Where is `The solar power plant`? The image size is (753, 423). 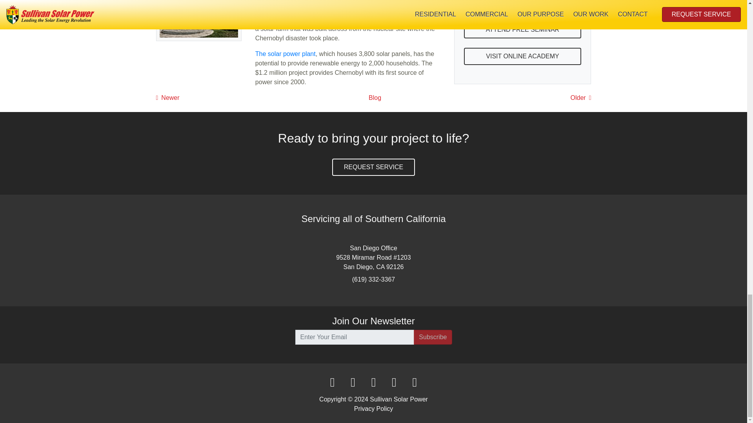
The solar power plant is located at coordinates (285, 53).